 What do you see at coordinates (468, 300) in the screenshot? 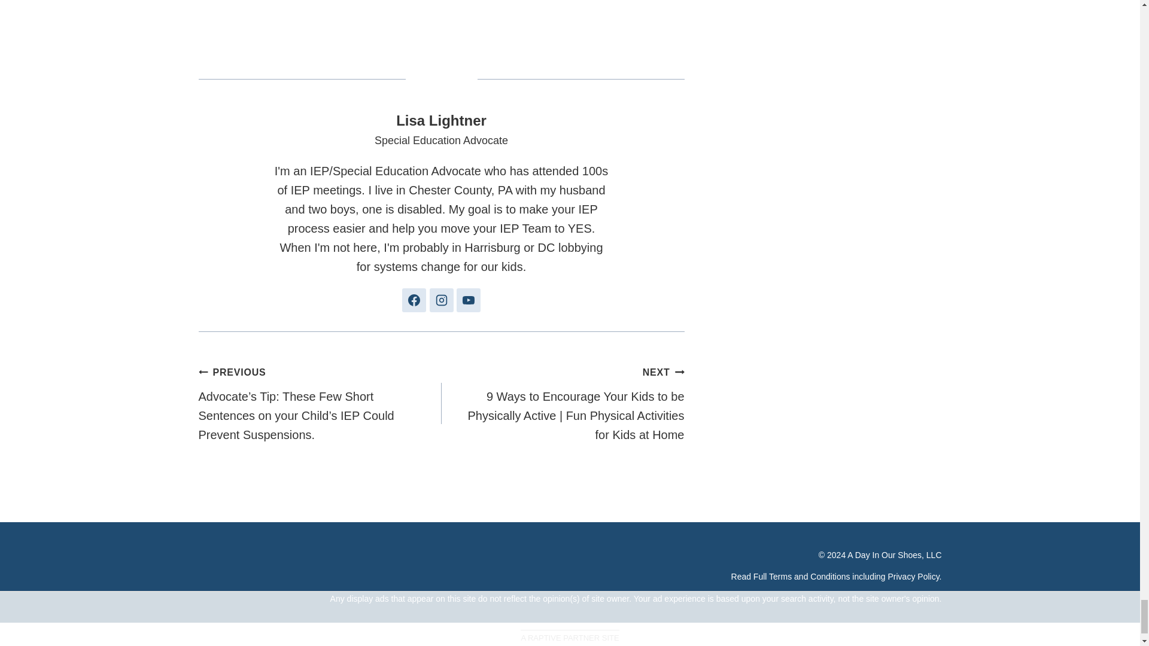
I see `Follow Lisa Lightner on Youtube` at bounding box center [468, 300].